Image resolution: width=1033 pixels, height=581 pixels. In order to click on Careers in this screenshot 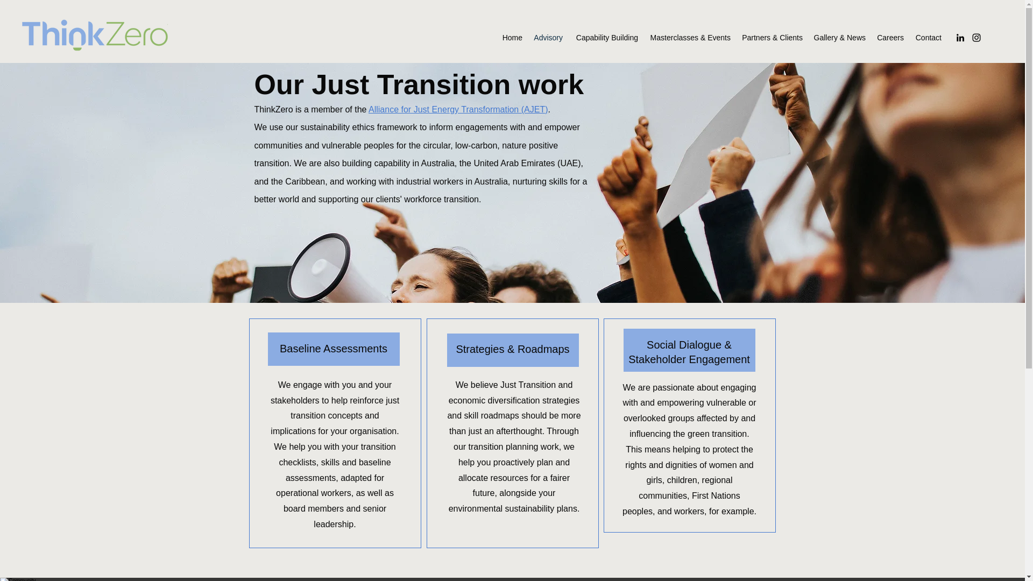, I will do `click(890, 38)`.